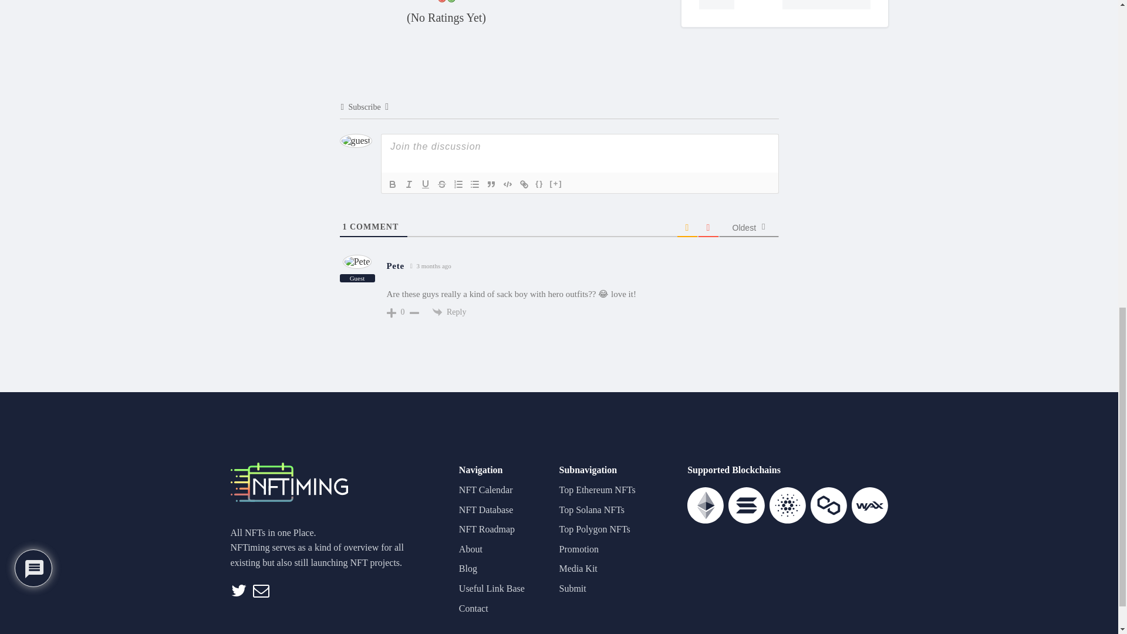 This screenshot has width=1127, height=634. Describe the element at coordinates (539, 184) in the screenshot. I see `Source Code` at that location.